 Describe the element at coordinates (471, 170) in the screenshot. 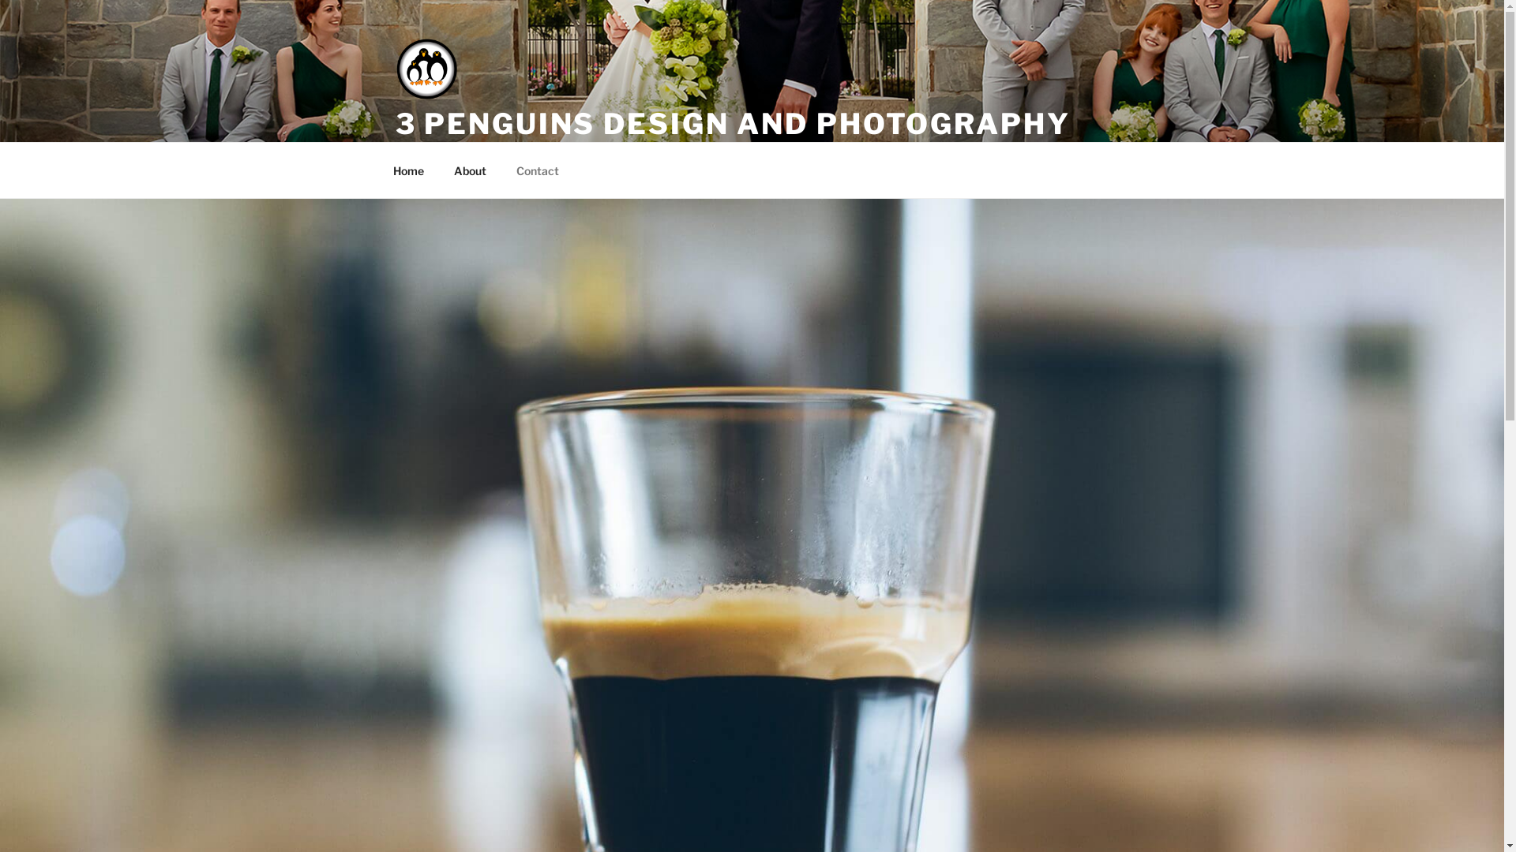

I see `About` at that location.